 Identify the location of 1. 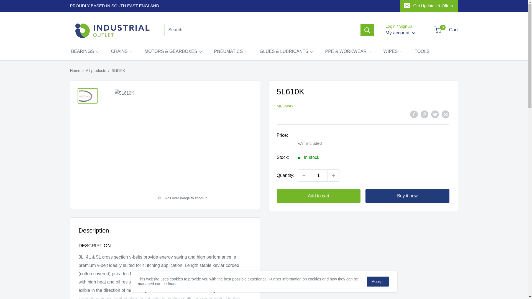
(319, 176).